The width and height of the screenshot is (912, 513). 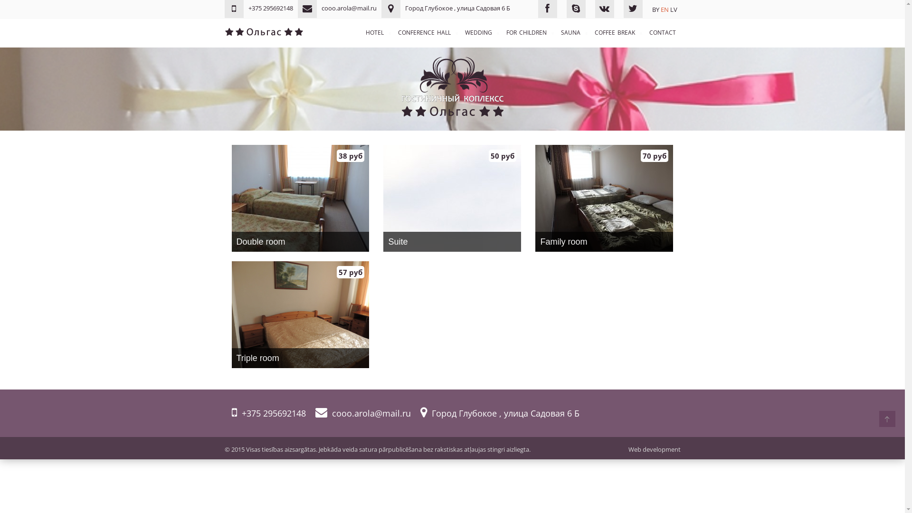 I want to click on WEDDING, so click(x=478, y=33).